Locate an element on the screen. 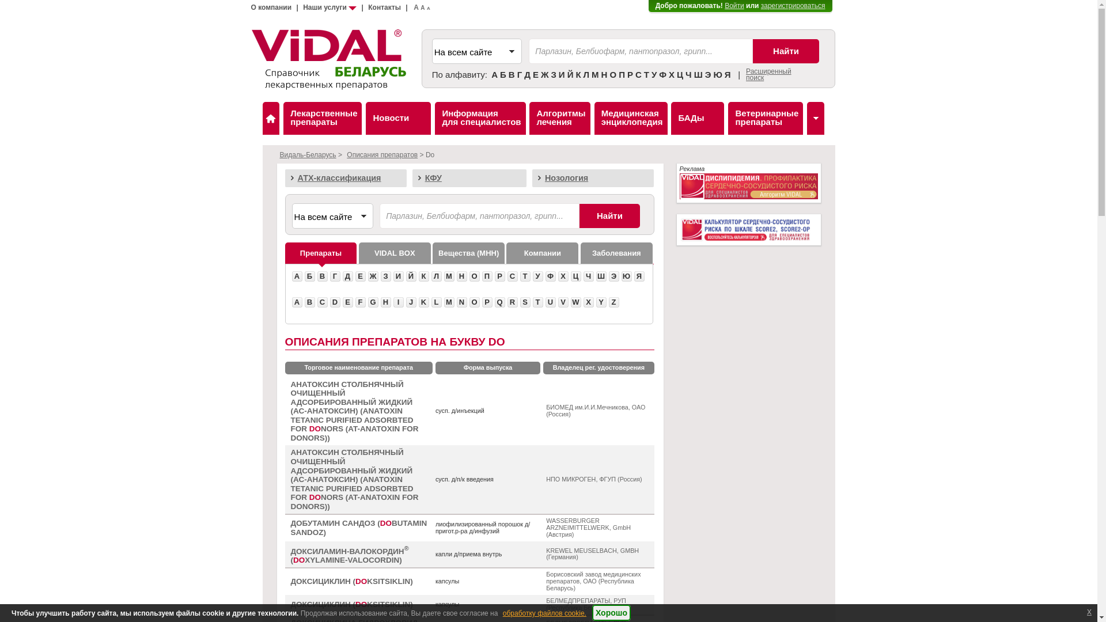 Image resolution: width=1106 pixels, height=622 pixels. Q is located at coordinates (499, 302).